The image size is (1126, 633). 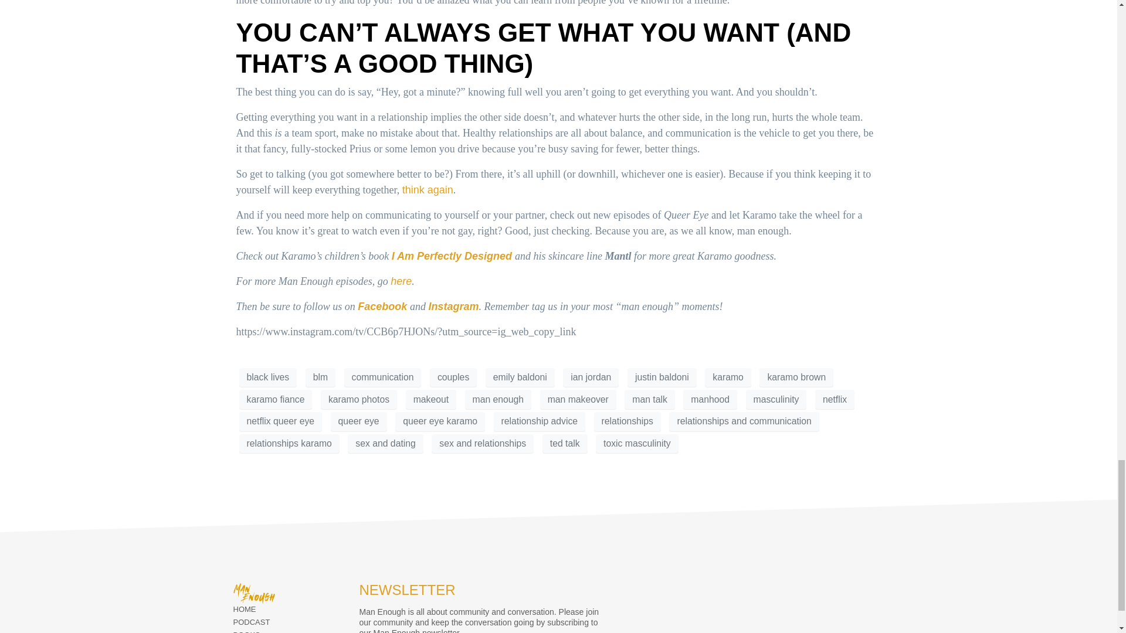 What do you see at coordinates (453, 307) in the screenshot?
I see `Instagram` at bounding box center [453, 307].